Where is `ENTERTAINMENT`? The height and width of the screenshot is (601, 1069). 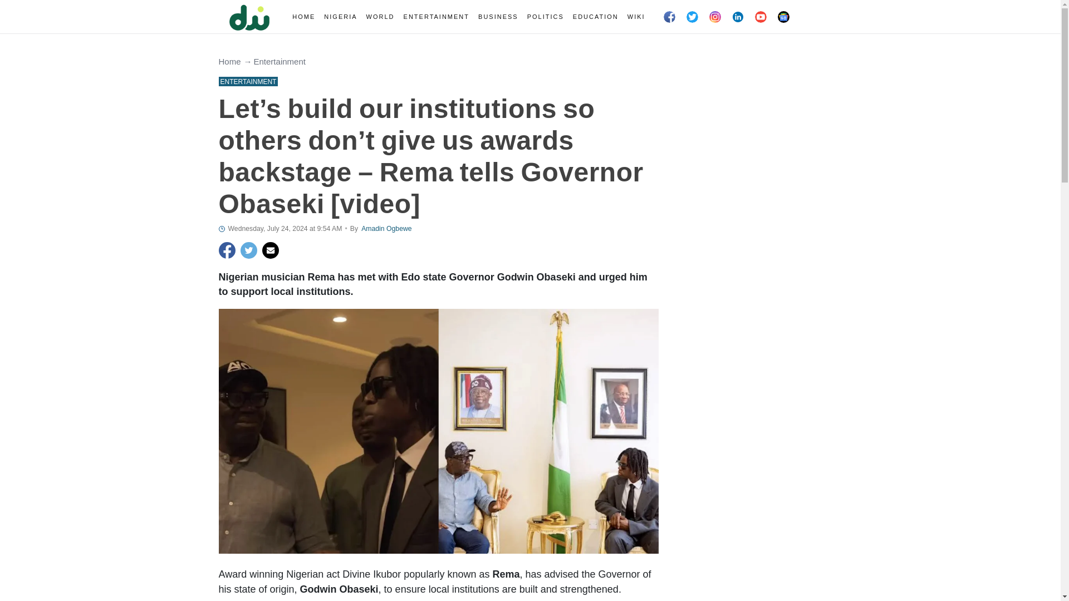 ENTERTAINMENT is located at coordinates (437, 17).